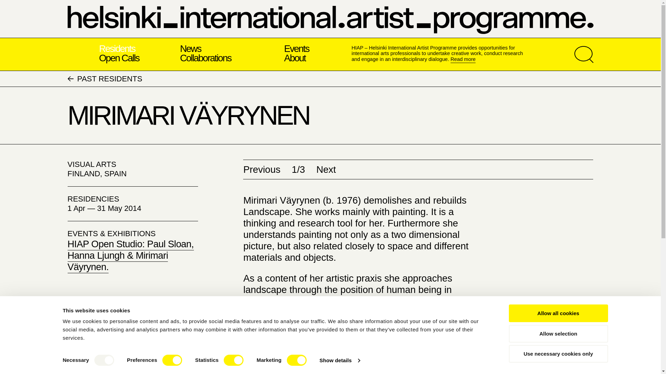 The image size is (666, 374). I want to click on News, so click(190, 48).